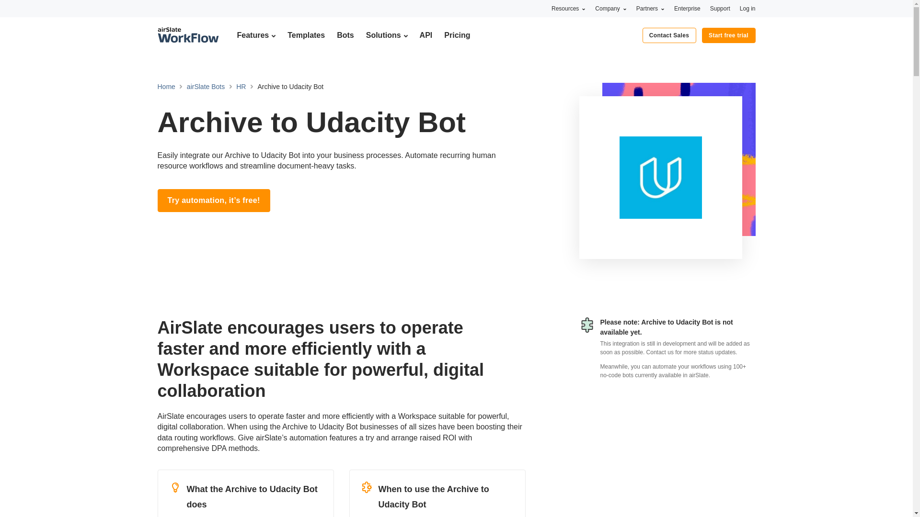 This screenshot has height=517, width=920. What do you see at coordinates (568, 8) in the screenshot?
I see `Resources` at bounding box center [568, 8].